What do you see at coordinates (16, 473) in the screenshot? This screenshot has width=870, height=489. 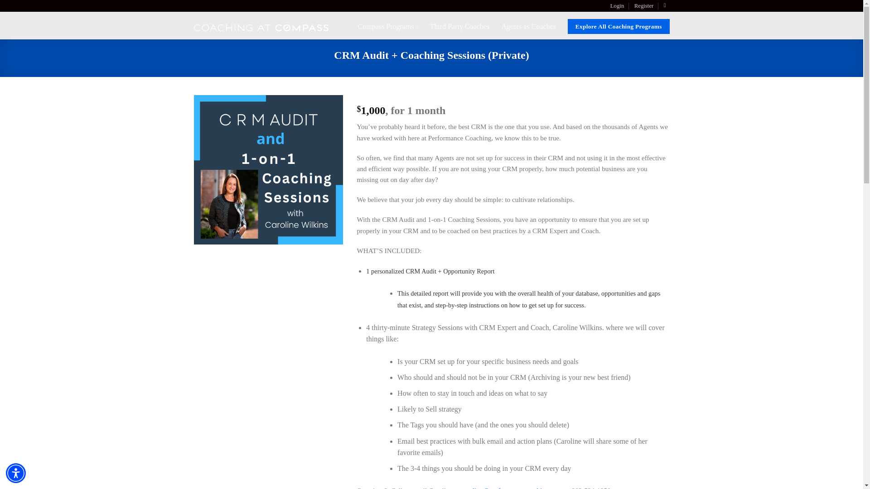 I see `Accessibility Menu` at bounding box center [16, 473].